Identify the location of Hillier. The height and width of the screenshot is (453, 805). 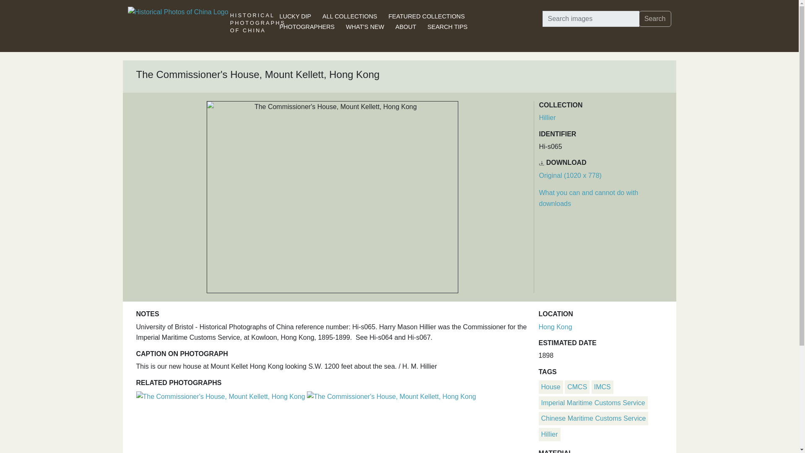
(548, 117).